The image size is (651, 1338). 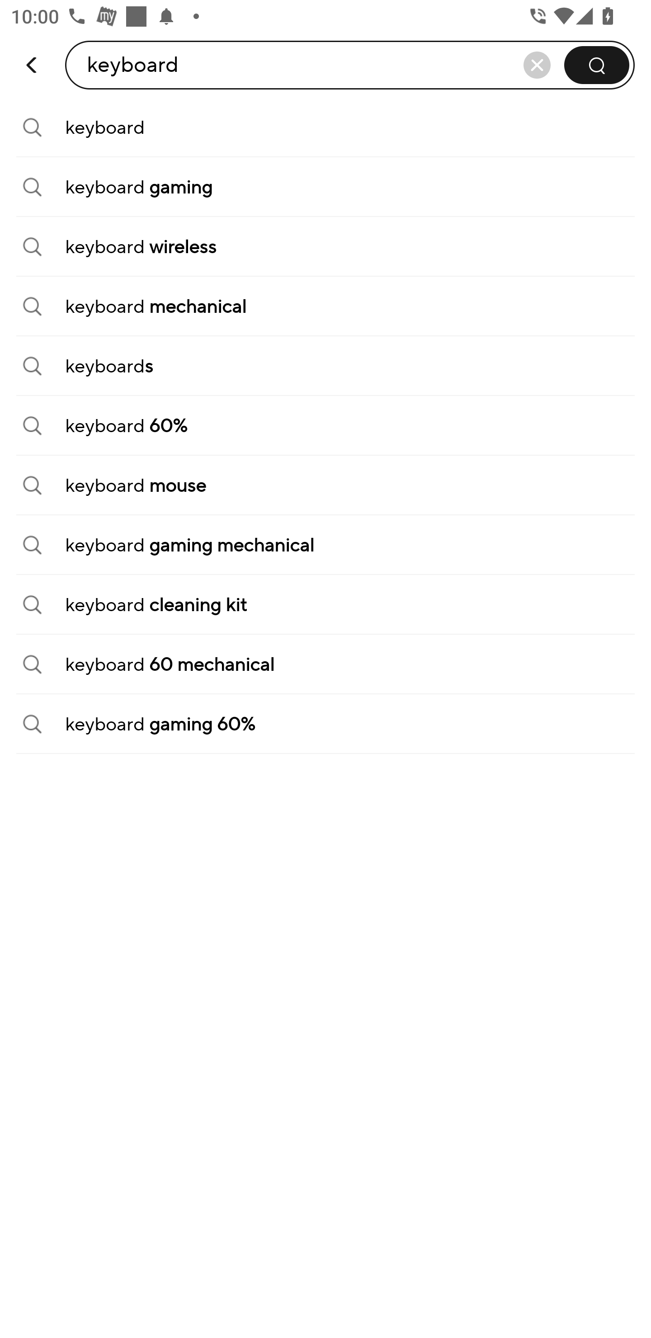 What do you see at coordinates (325, 545) in the screenshot?
I see `keyboard gaming mechanical` at bounding box center [325, 545].